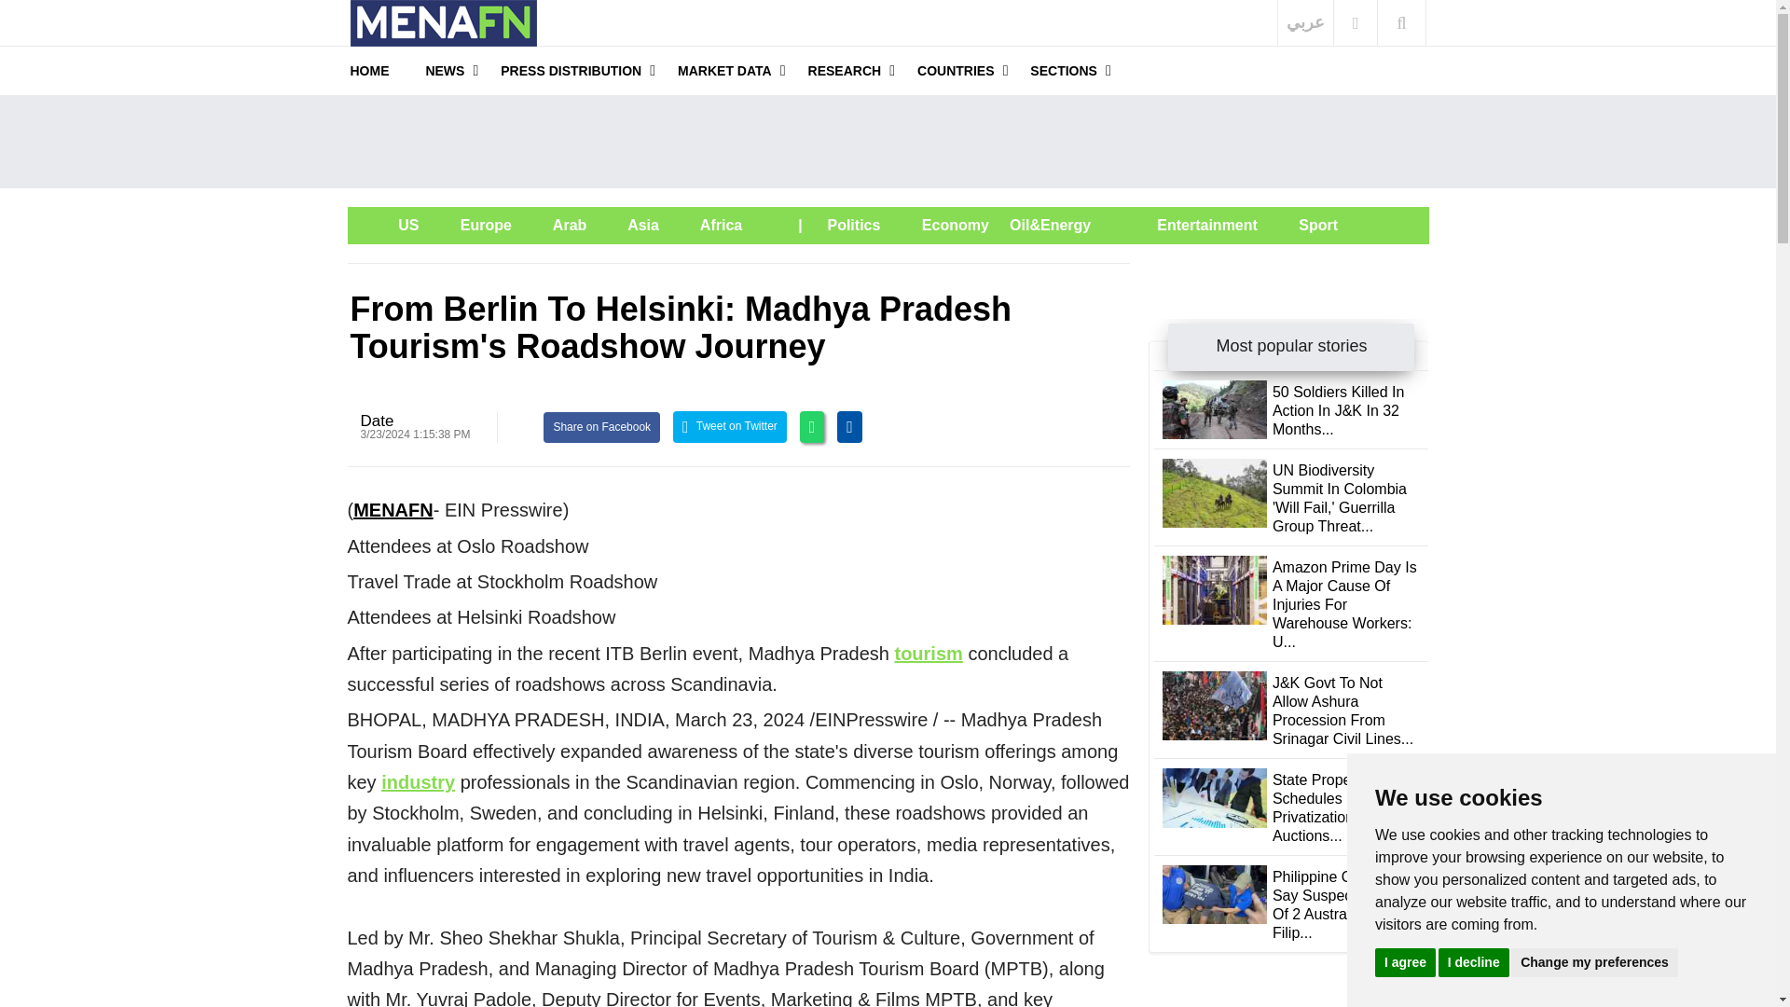  Describe the element at coordinates (571, 70) in the screenshot. I see `PRESS DISTRIBUTION` at that location.